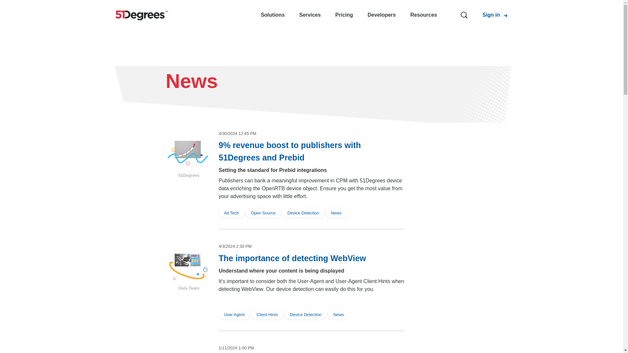 The width and height of the screenshot is (628, 353). What do you see at coordinates (235, 314) in the screenshot?
I see `User Agent` at bounding box center [235, 314].